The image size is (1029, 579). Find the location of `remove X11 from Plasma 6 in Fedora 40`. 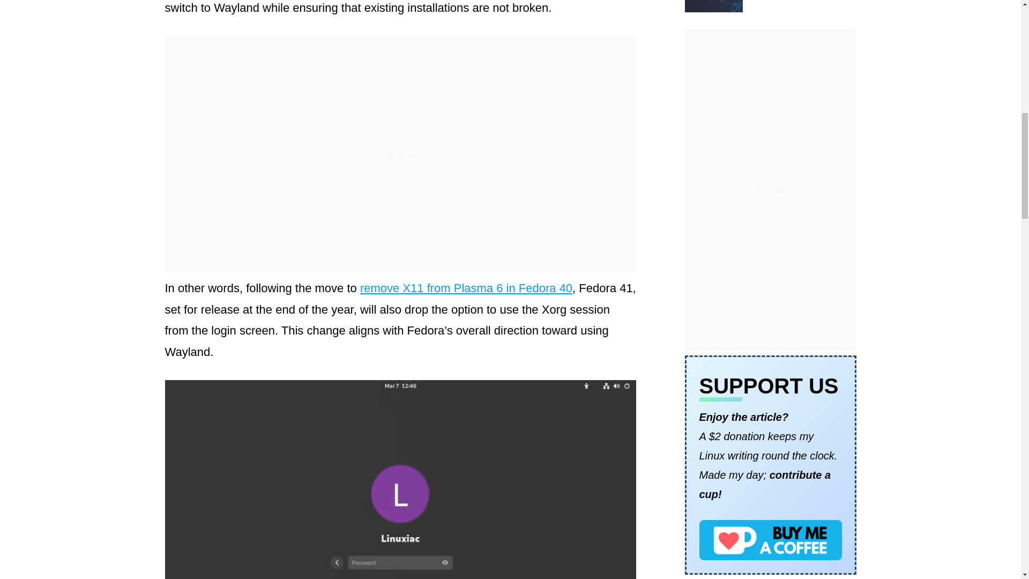

remove X11 from Plasma 6 in Fedora 40 is located at coordinates (466, 287).